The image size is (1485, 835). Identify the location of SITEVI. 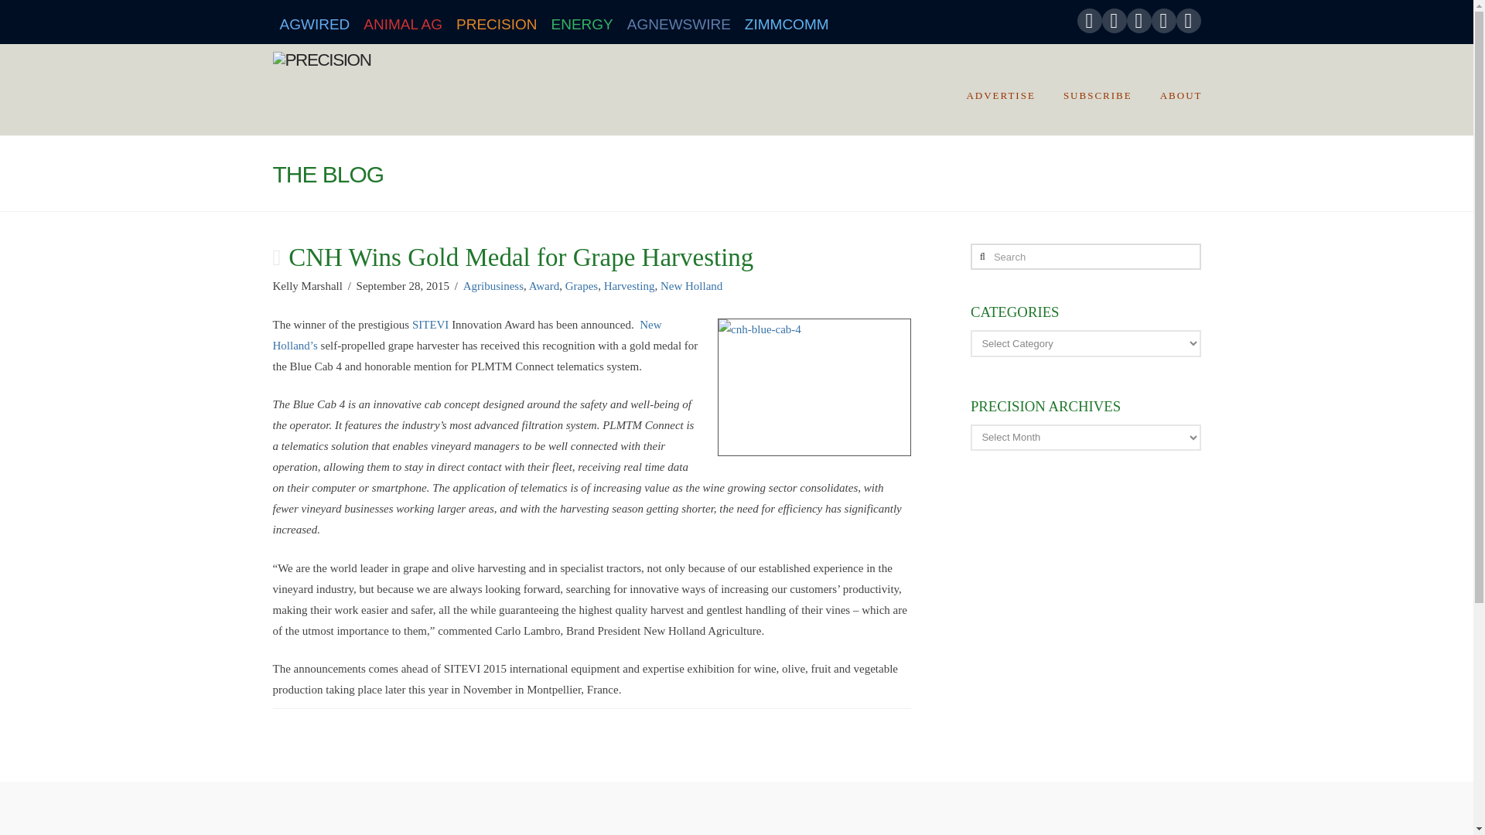
(431, 324).